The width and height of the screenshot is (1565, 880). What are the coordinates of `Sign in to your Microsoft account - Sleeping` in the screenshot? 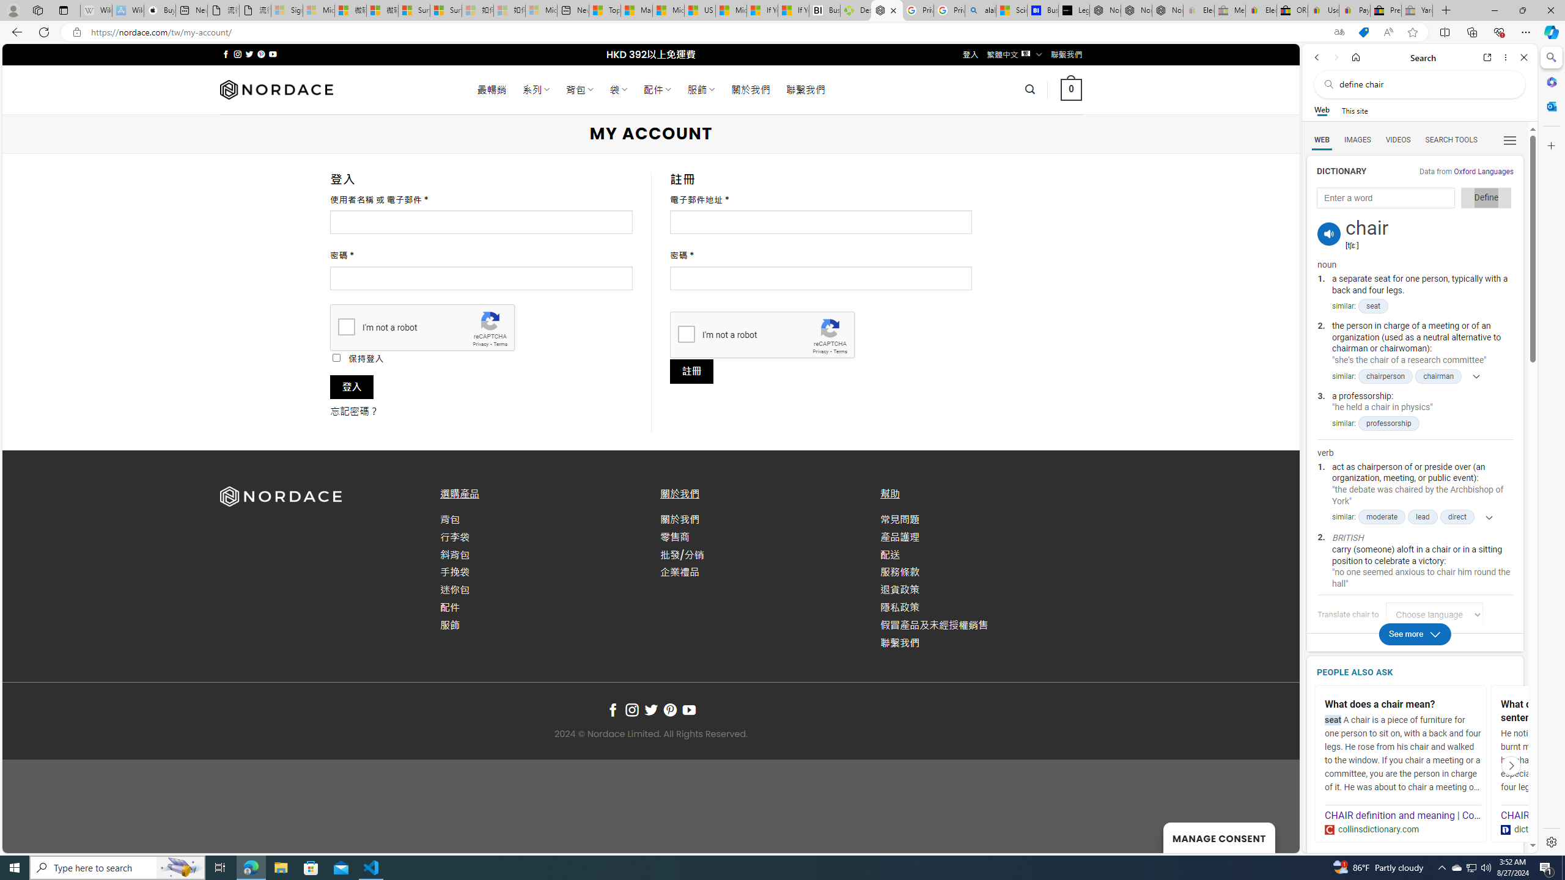 It's located at (287, 10).